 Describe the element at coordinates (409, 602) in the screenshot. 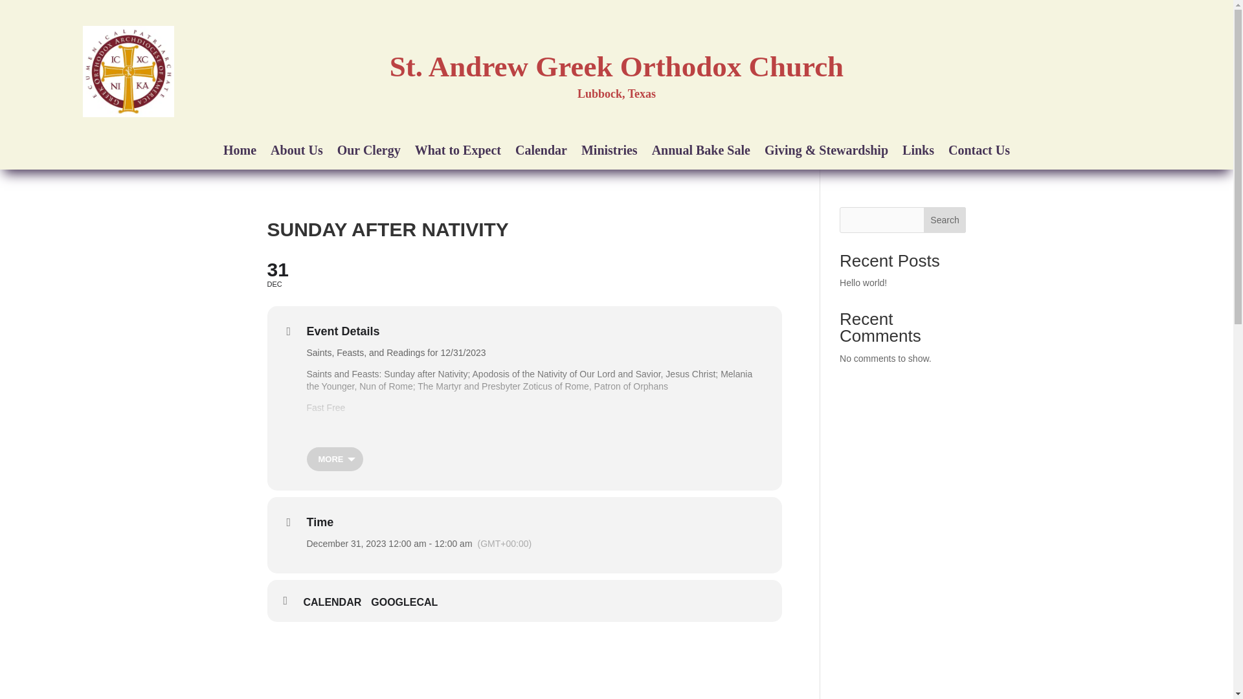

I see `Add to google calendar` at that location.